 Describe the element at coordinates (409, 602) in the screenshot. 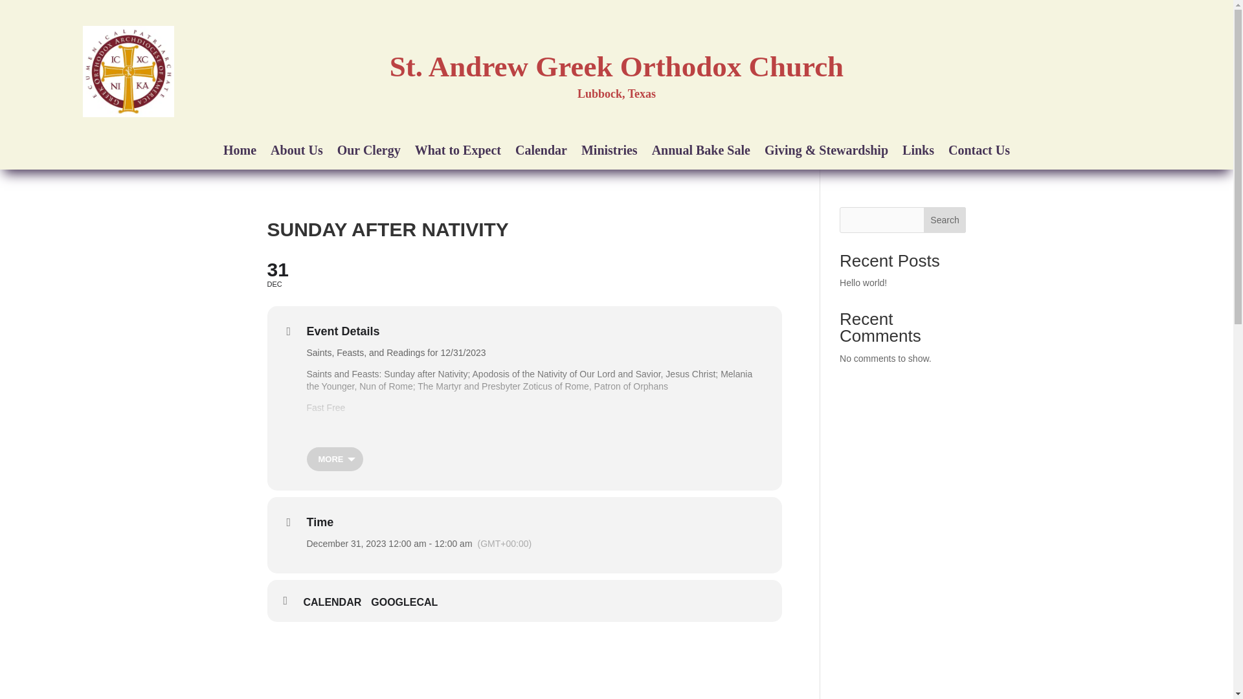

I see `Add to google calendar` at that location.